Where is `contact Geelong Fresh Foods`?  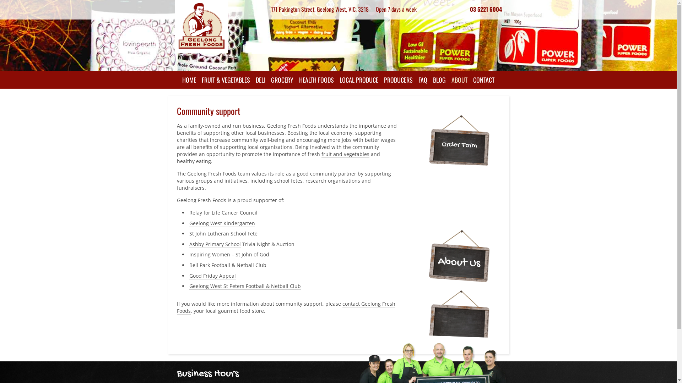 contact Geelong Fresh Foods is located at coordinates (286, 307).